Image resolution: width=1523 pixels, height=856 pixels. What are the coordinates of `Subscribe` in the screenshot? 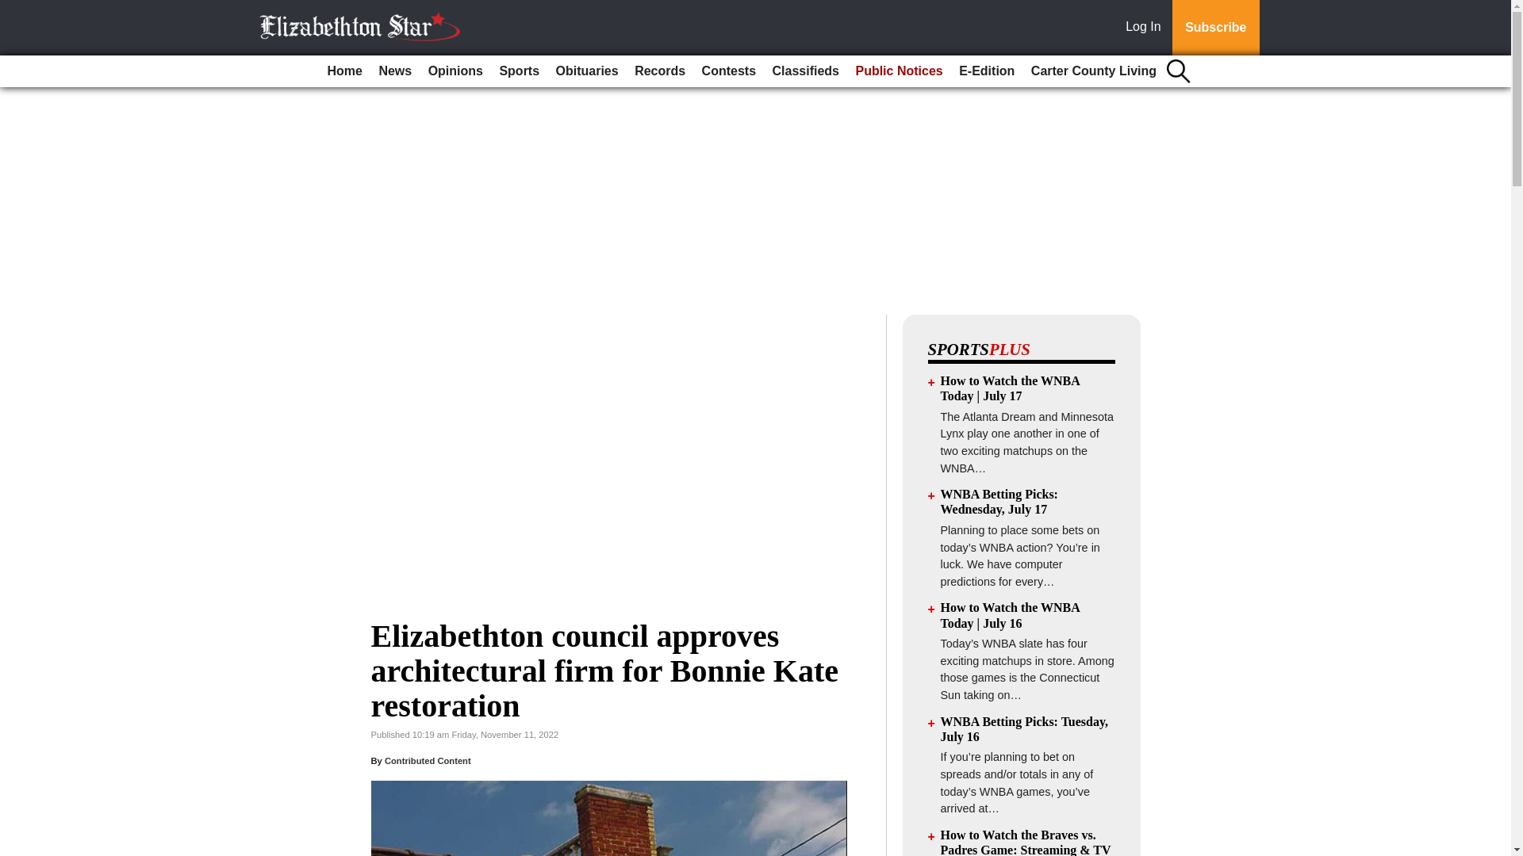 It's located at (1215, 28).